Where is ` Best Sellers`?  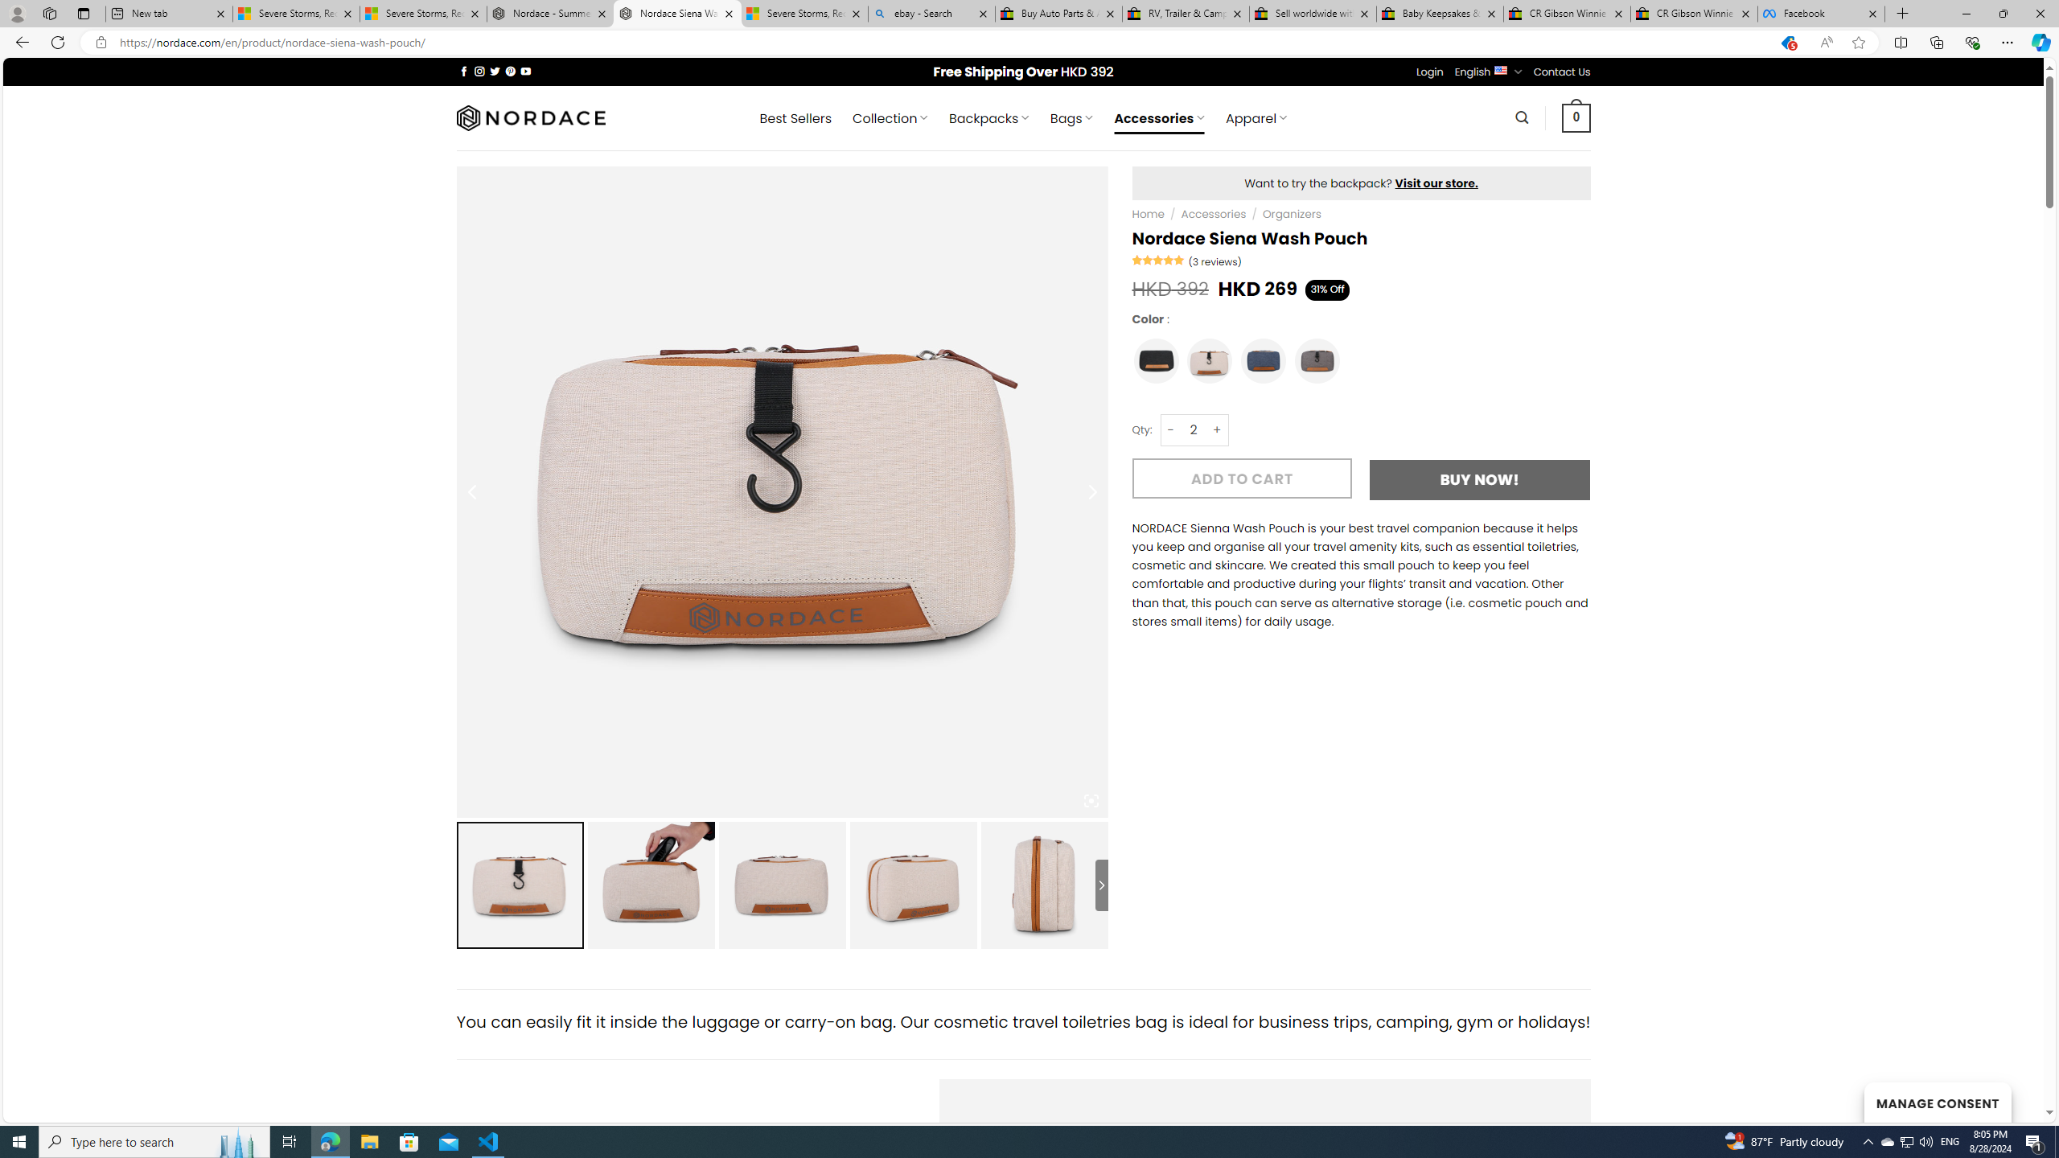  Best Sellers is located at coordinates (795, 118).